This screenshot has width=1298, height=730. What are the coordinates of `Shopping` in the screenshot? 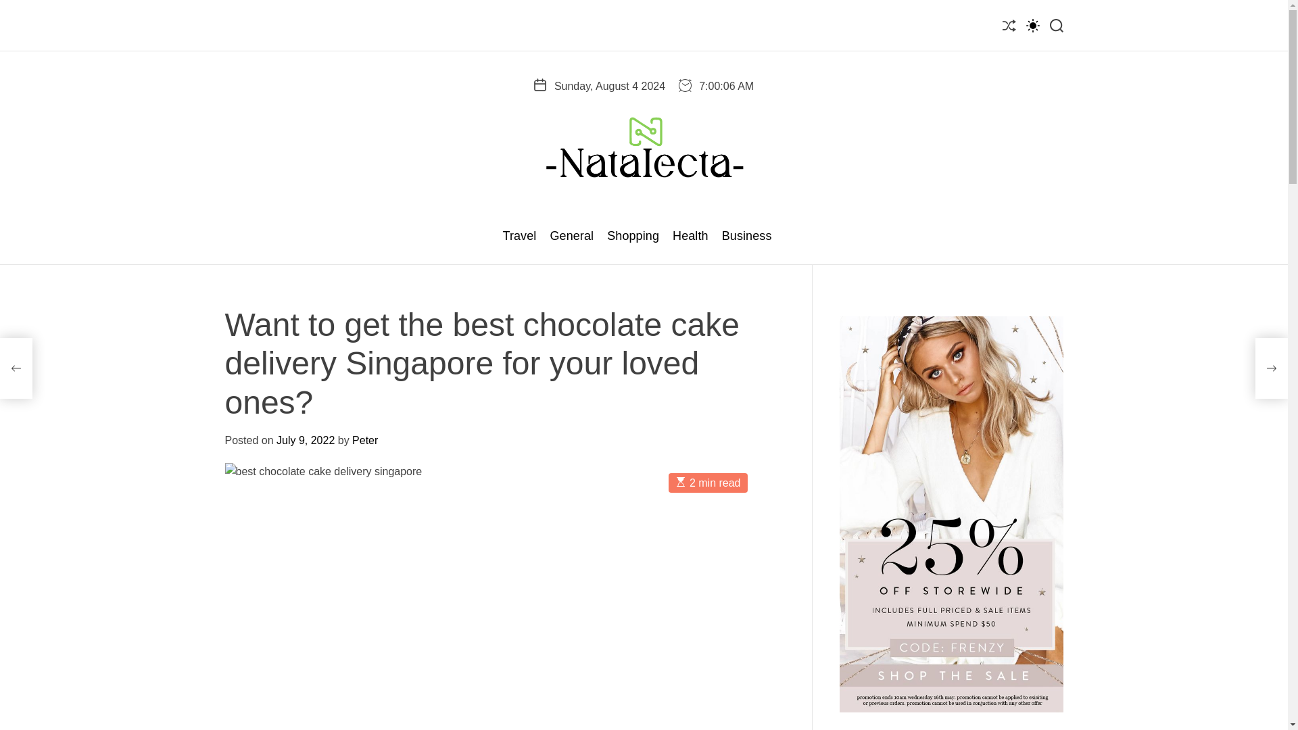 It's located at (633, 237).